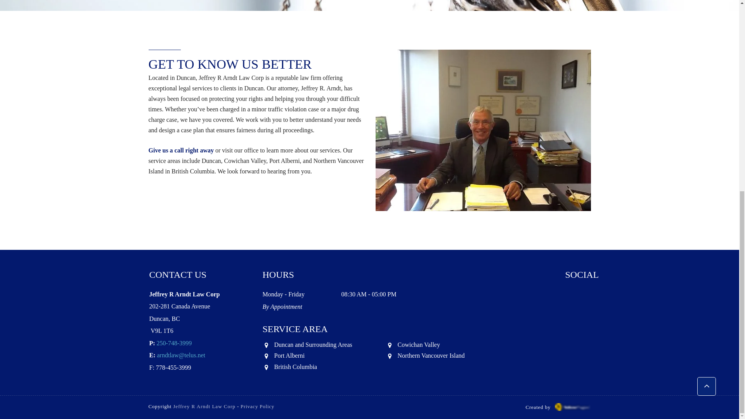 This screenshot has height=419, width=745. Describe the element at coordinates (257, 407) in the screenshot. I see `Privacy Policy` at that location.